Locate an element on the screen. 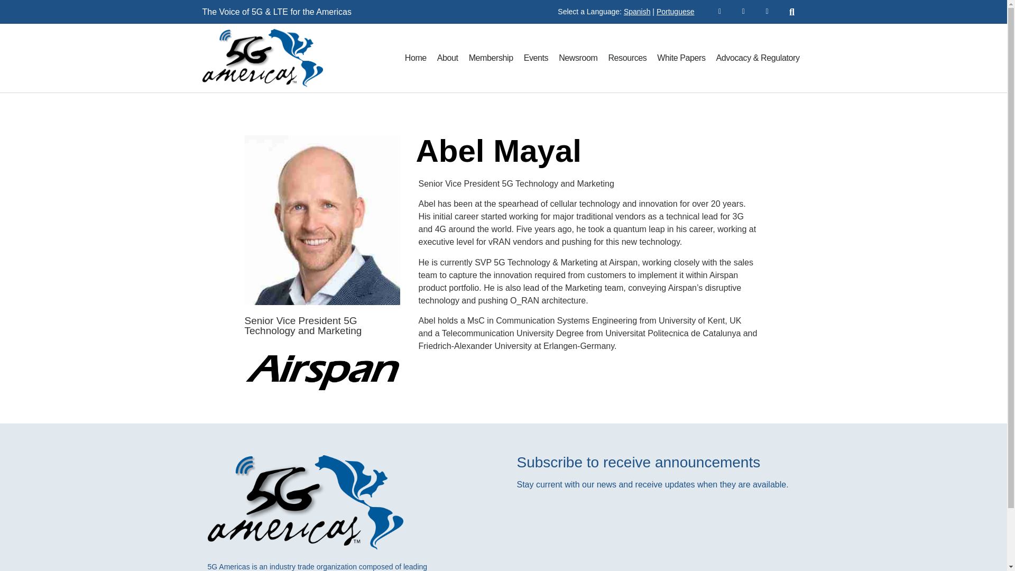 The height and width of the screenshot is (571, 1015). Portuguese is located at coordinates (676, 12).